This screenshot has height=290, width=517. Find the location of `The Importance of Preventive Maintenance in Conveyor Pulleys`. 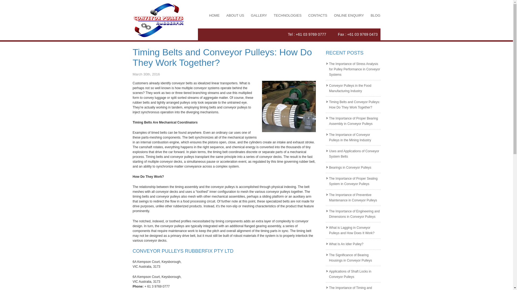

The Importance of Preventive Maintenance in Conveyor Pulleys is located at coordinates (353, 198).